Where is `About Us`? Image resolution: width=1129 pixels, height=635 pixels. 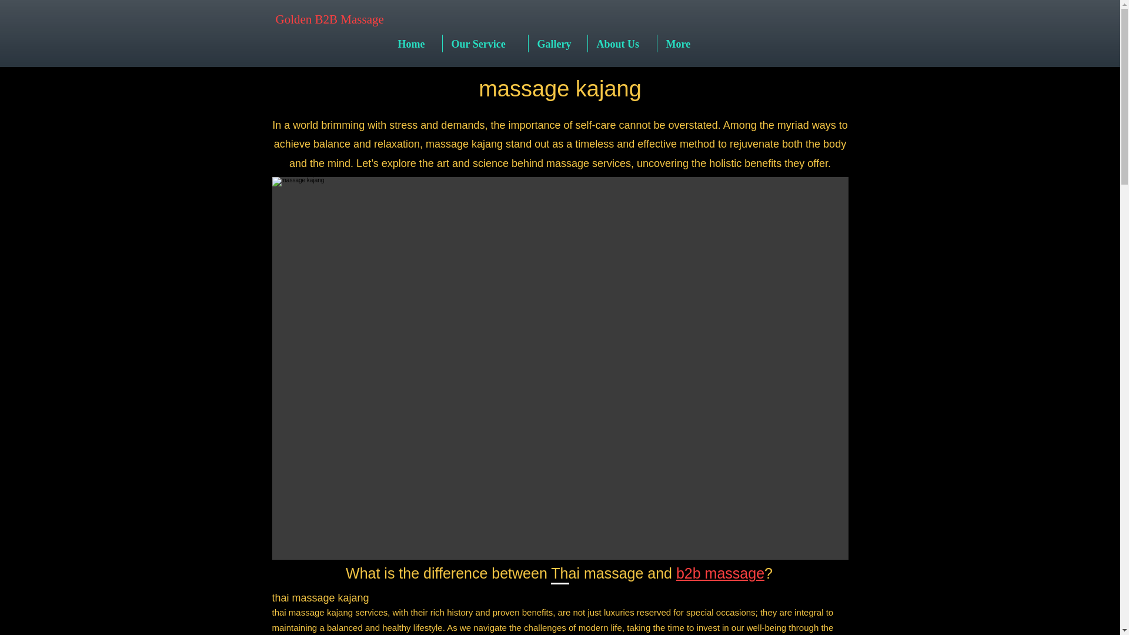
About Us is located at coordinates (622, 44).